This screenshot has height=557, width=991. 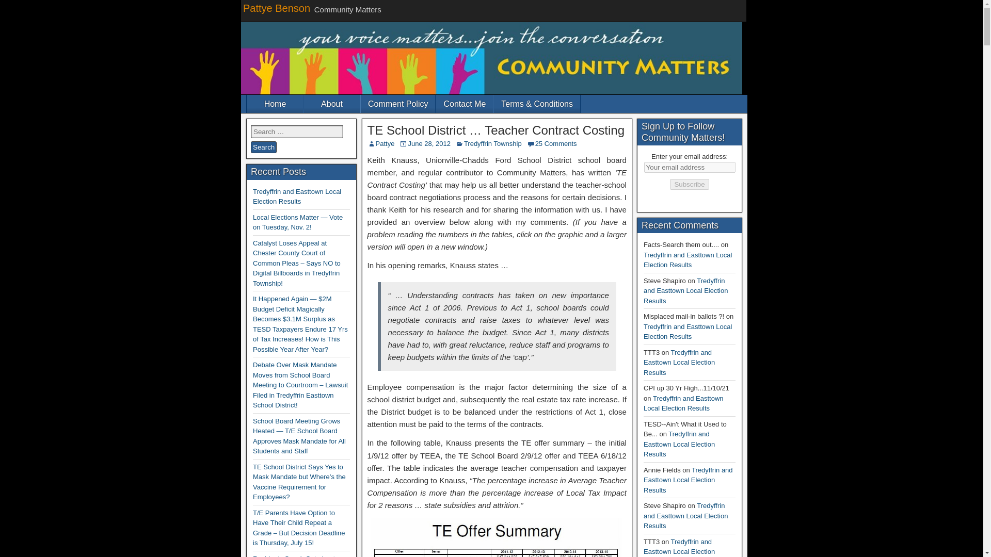 I want to click on Knauss 1, so click(x=497, y=537).